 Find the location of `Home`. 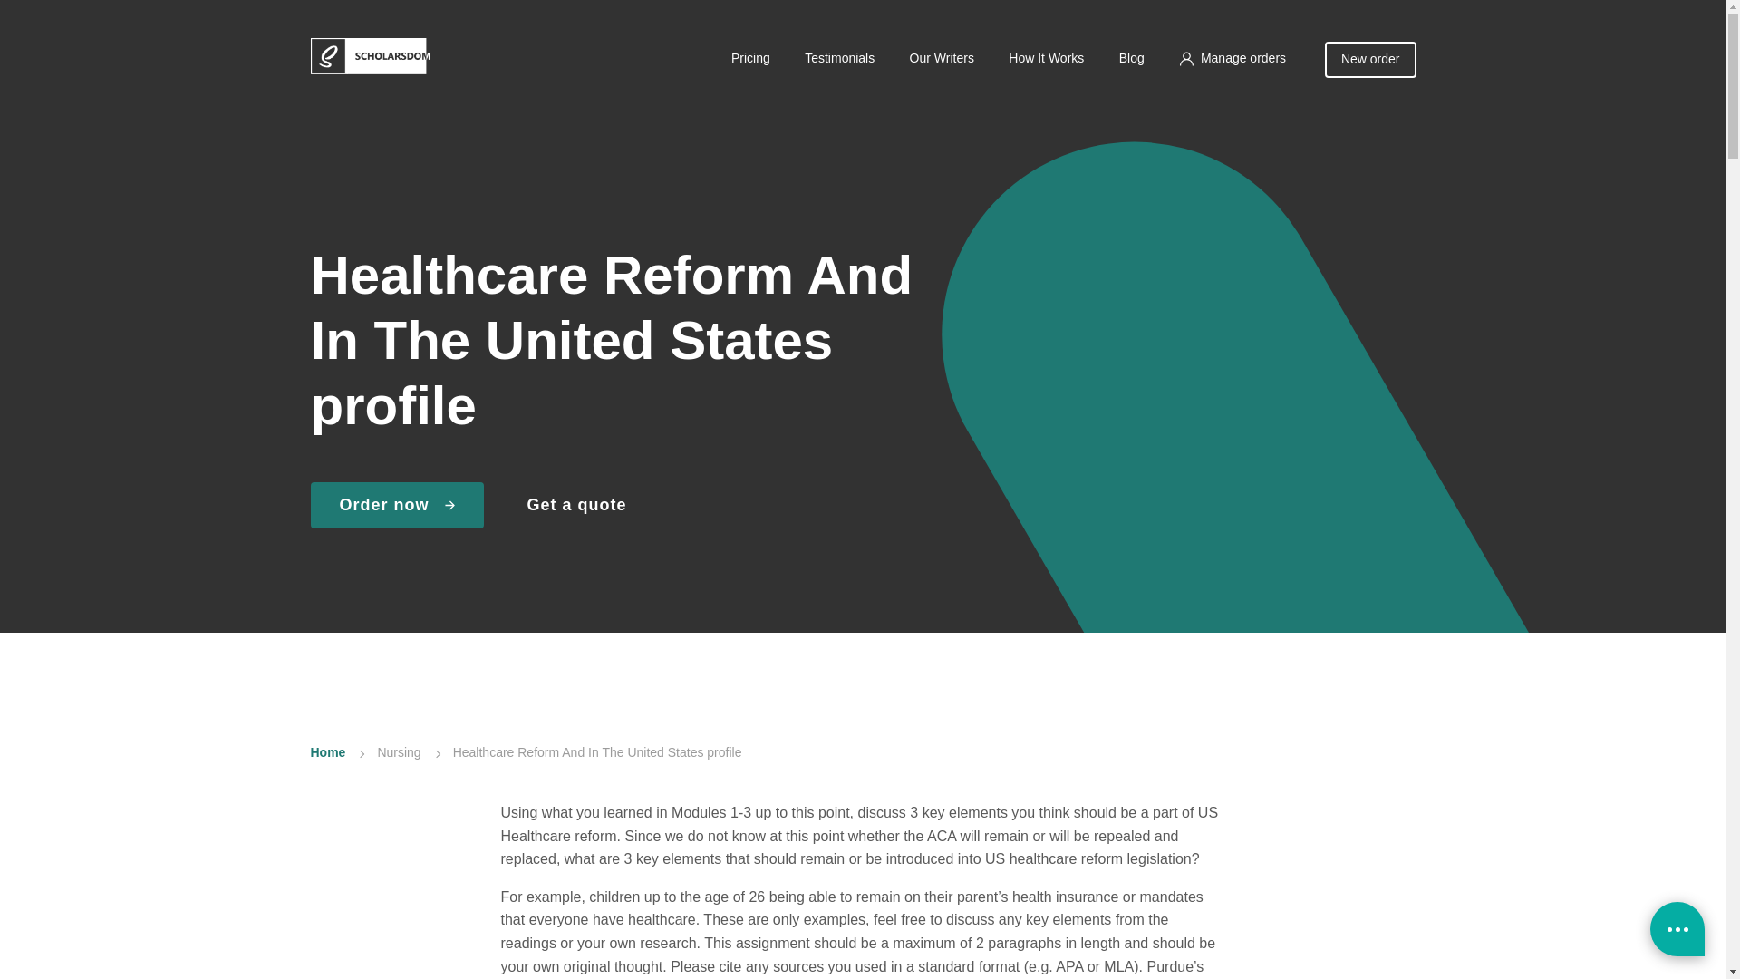

Home is located at coordinates (326, 752).